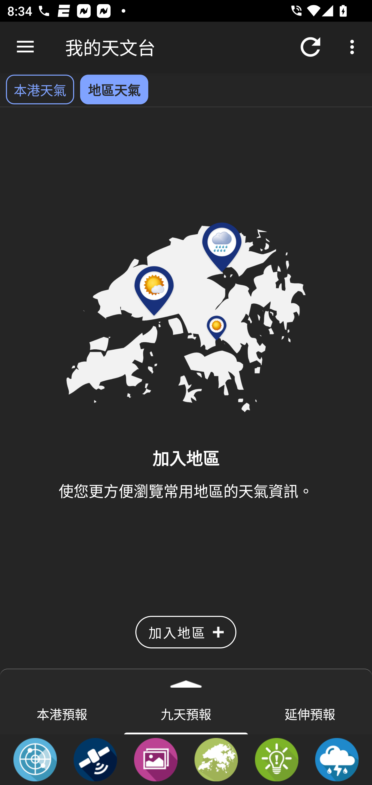 The width and height of the screenshot is (372, 785). I want to click on 天氣提示, so click(276, 759).